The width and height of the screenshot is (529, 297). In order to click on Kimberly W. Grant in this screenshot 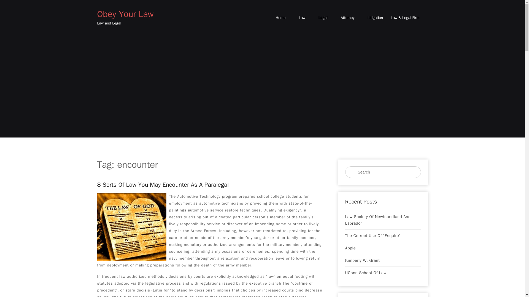, I will do `click(362, 260)`.